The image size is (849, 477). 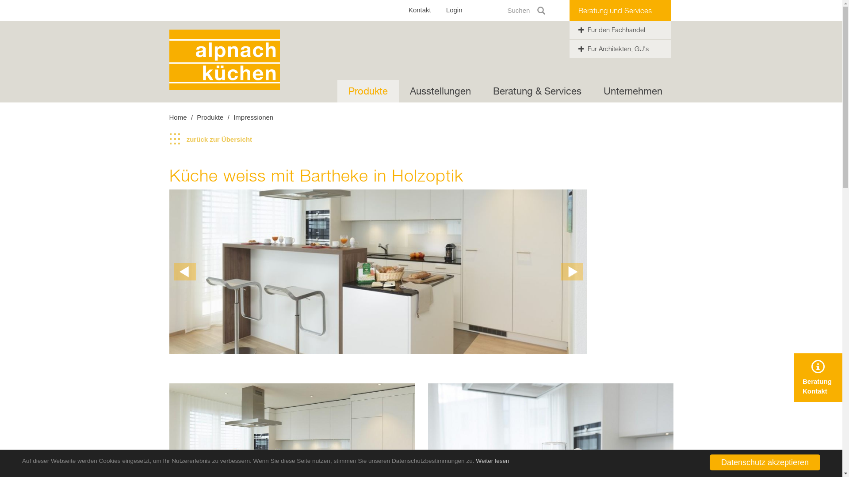 What do you see at coordinates (420, 10) in the screenshot?
I see `Kontakt` at bounding box center [420, 10].